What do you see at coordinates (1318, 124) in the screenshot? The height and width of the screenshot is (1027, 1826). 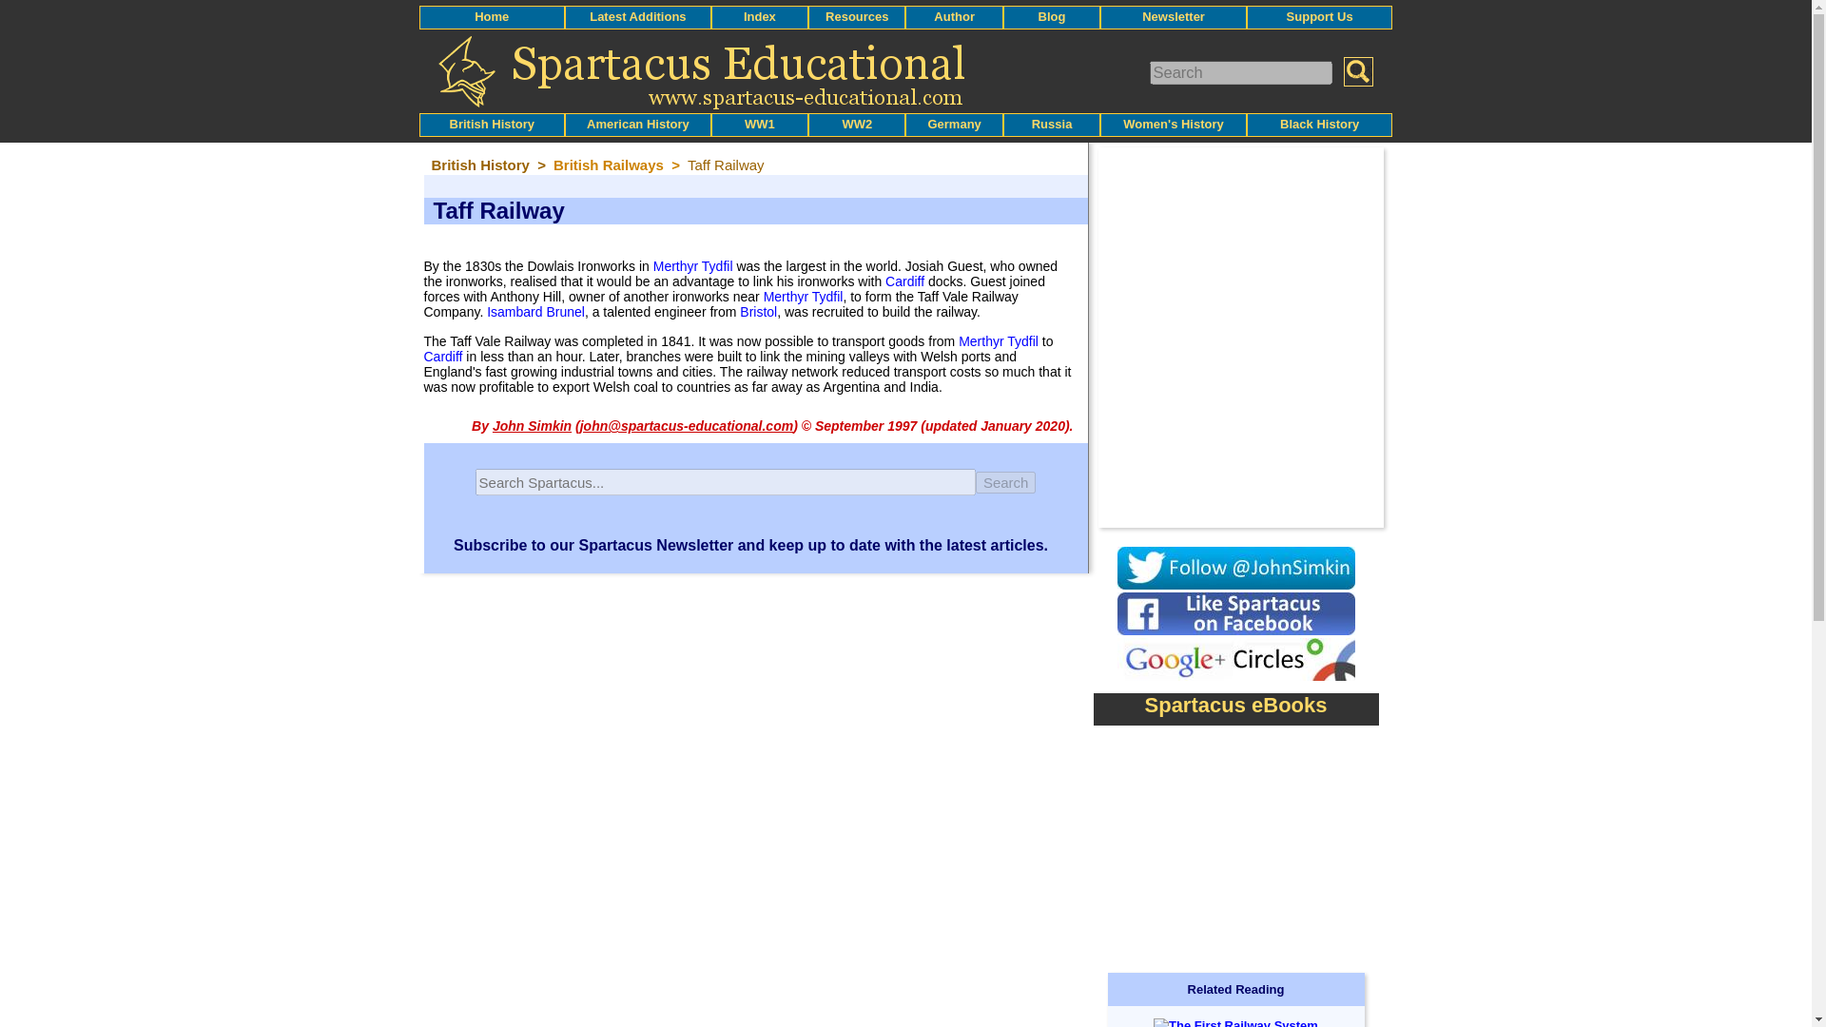 I see `Black History` at bounding box center [1318, 124].